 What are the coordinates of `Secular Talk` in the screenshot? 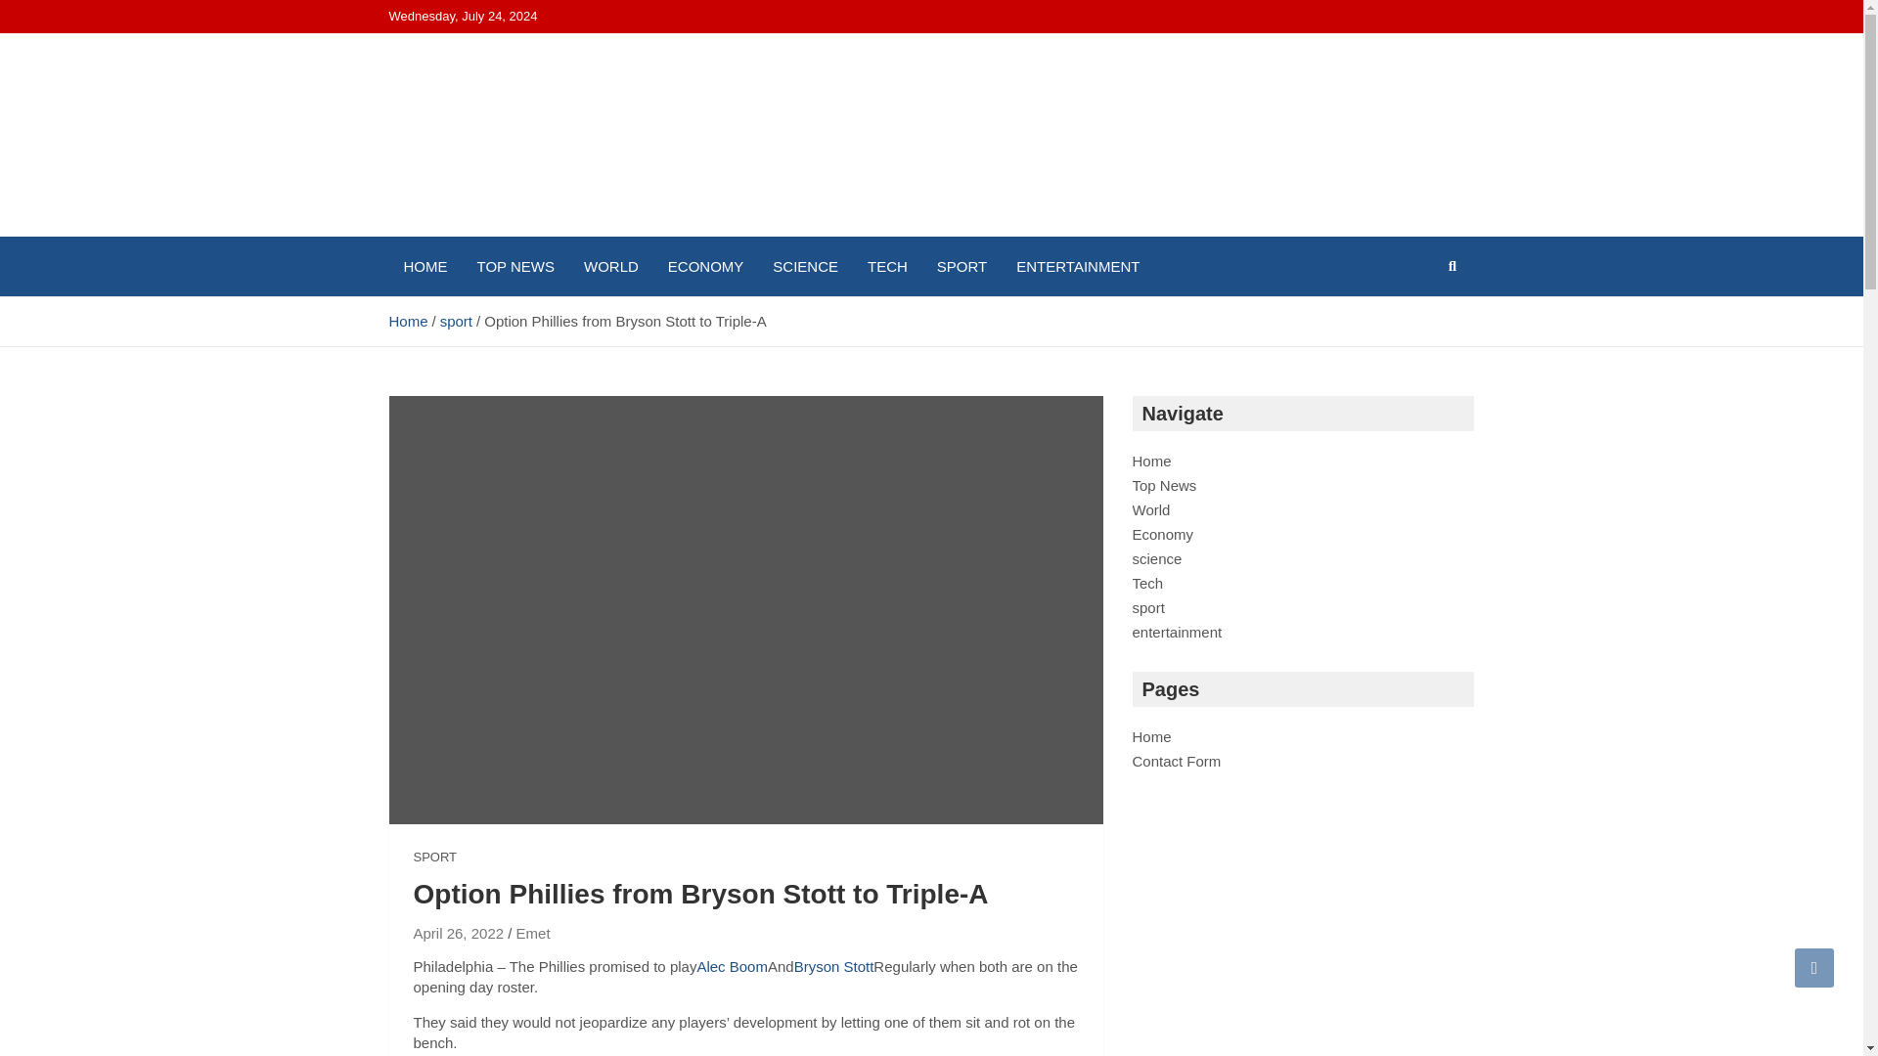 It's located at (503, 233).